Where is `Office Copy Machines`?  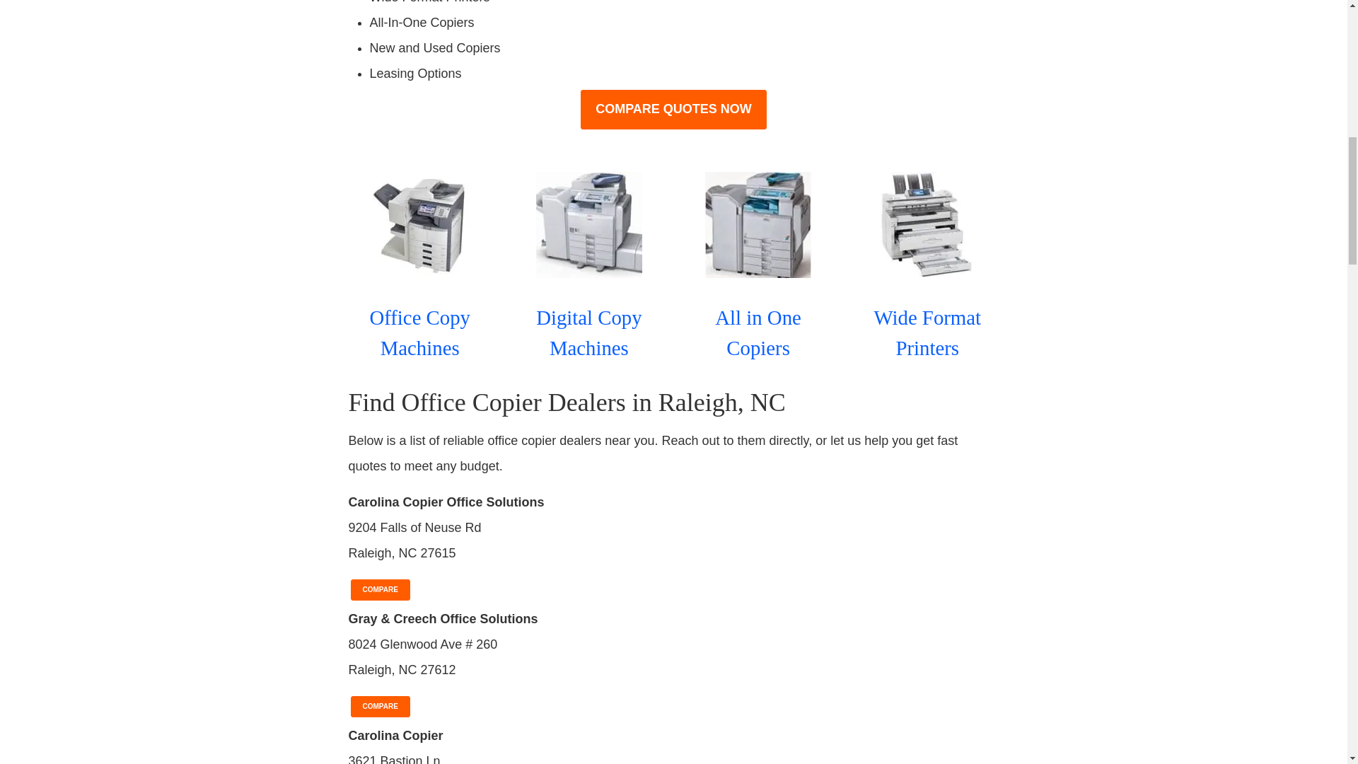 Office Copy Machines is located at coordinates (419, 332).